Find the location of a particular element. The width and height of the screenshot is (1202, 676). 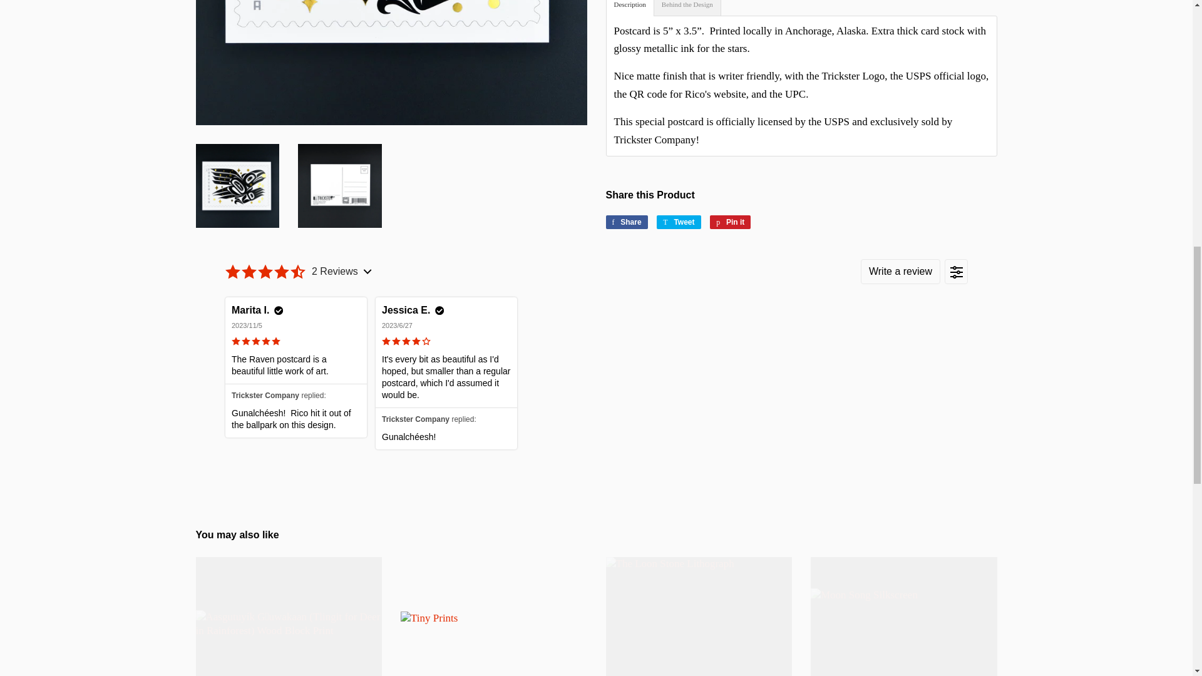

Tweet on Twitter is located at coordinates (679, 222).